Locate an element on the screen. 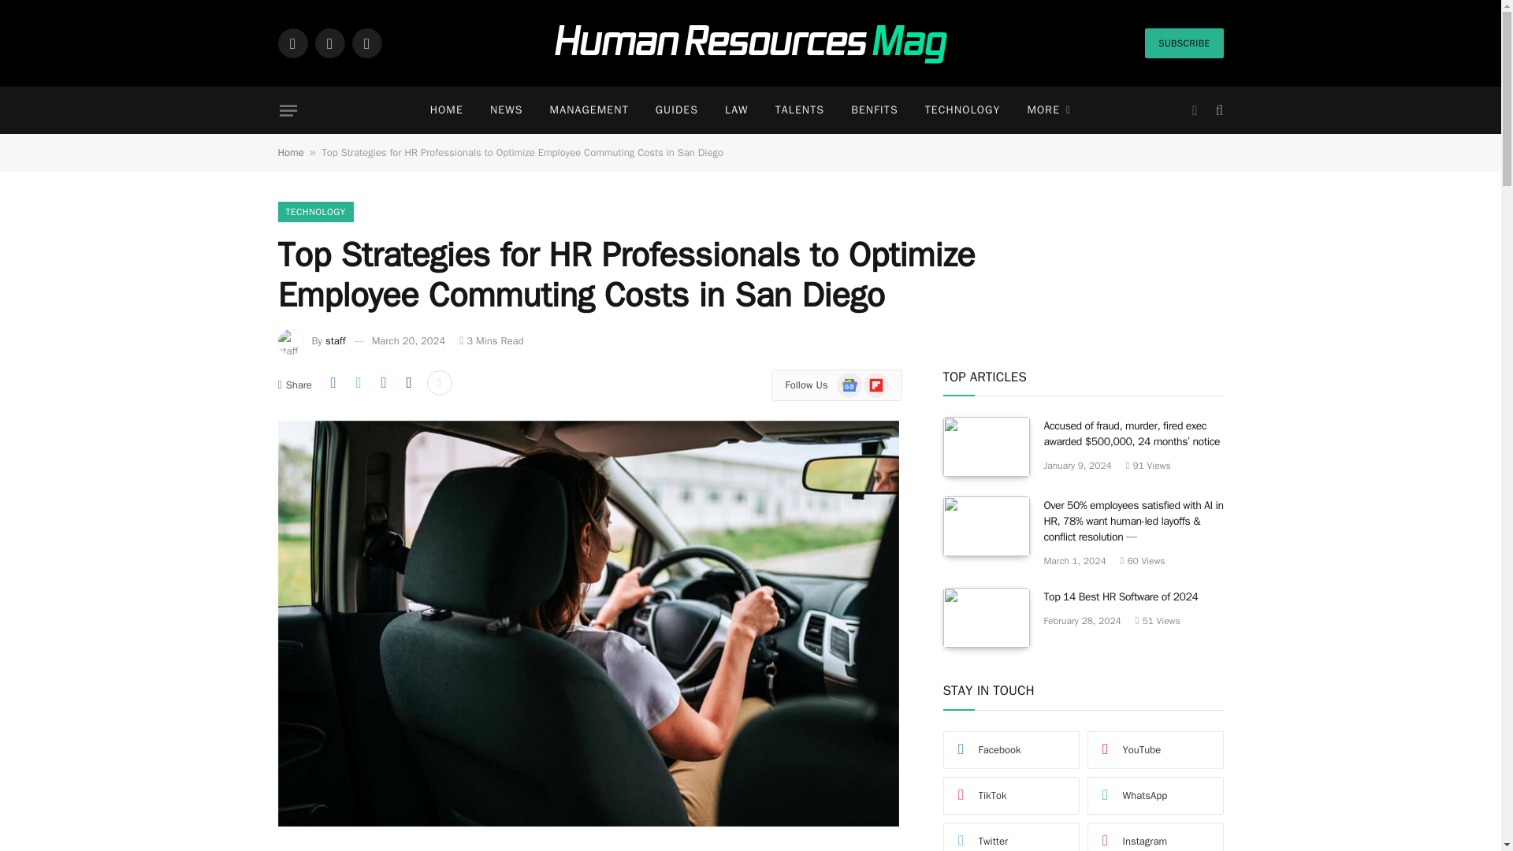  GUIDES is located at coordinates (676, 110).